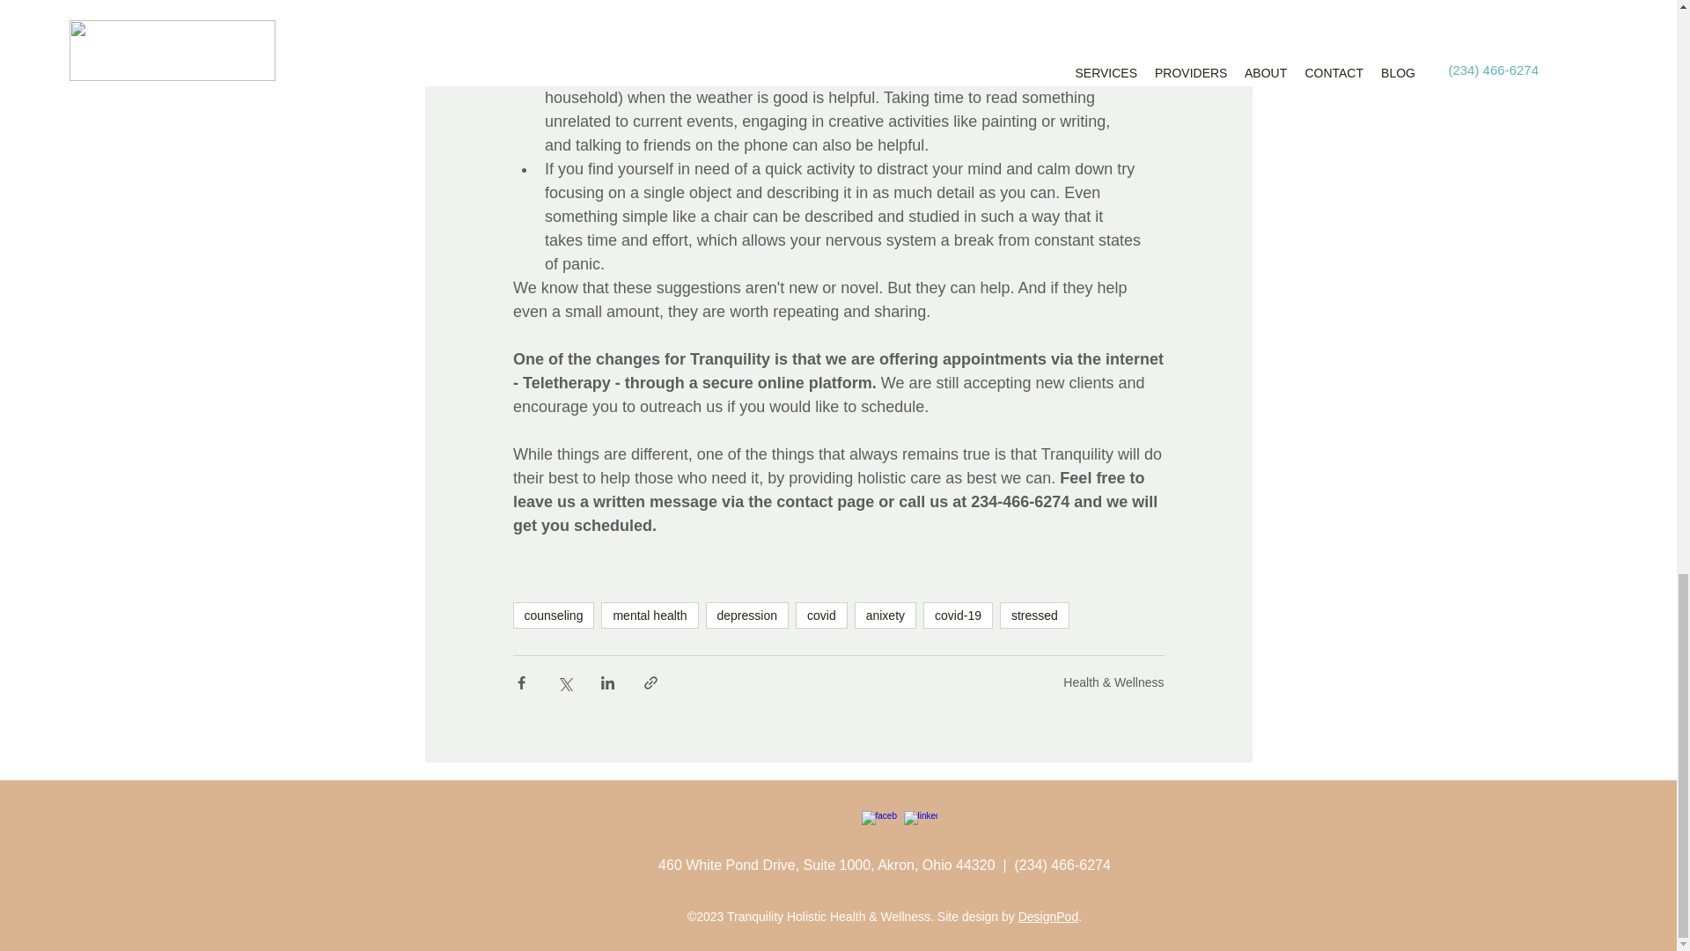 The height and width of the screenshot is (951, 1690). I want to click on anixety, so click(885, 615).